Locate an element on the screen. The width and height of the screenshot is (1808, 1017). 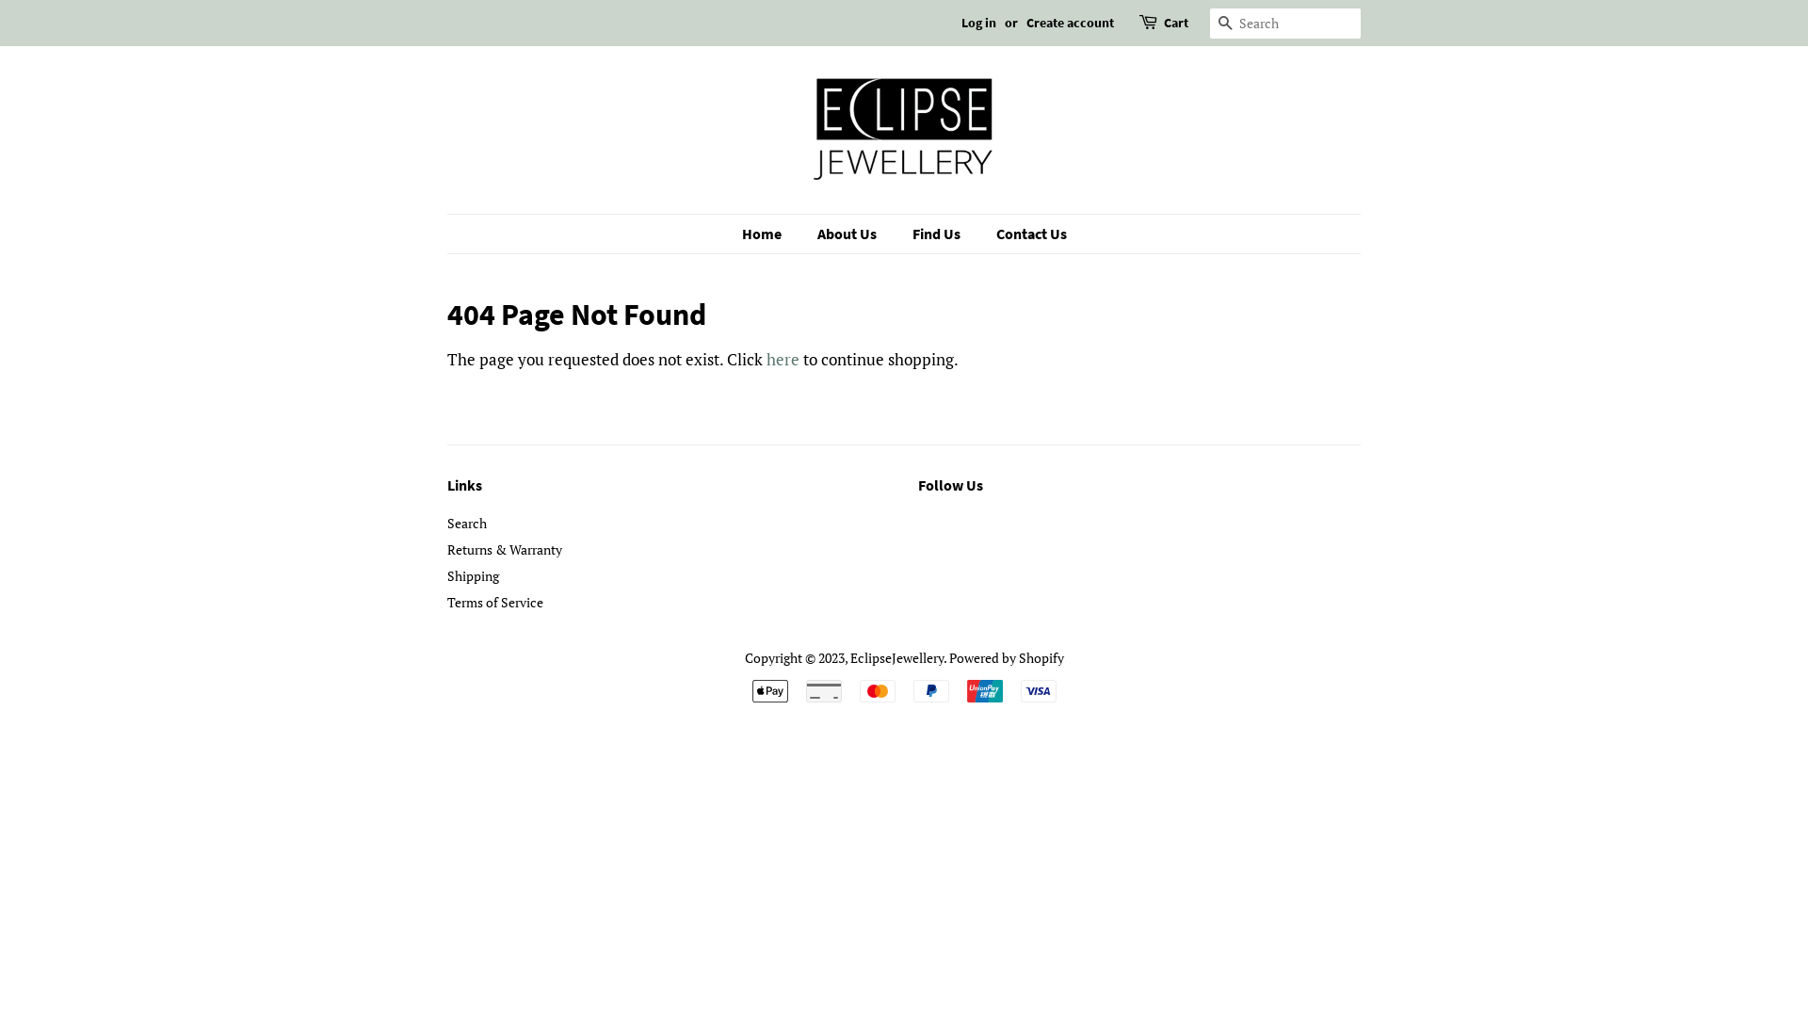
Create account is located at coordinates (1070, 23).